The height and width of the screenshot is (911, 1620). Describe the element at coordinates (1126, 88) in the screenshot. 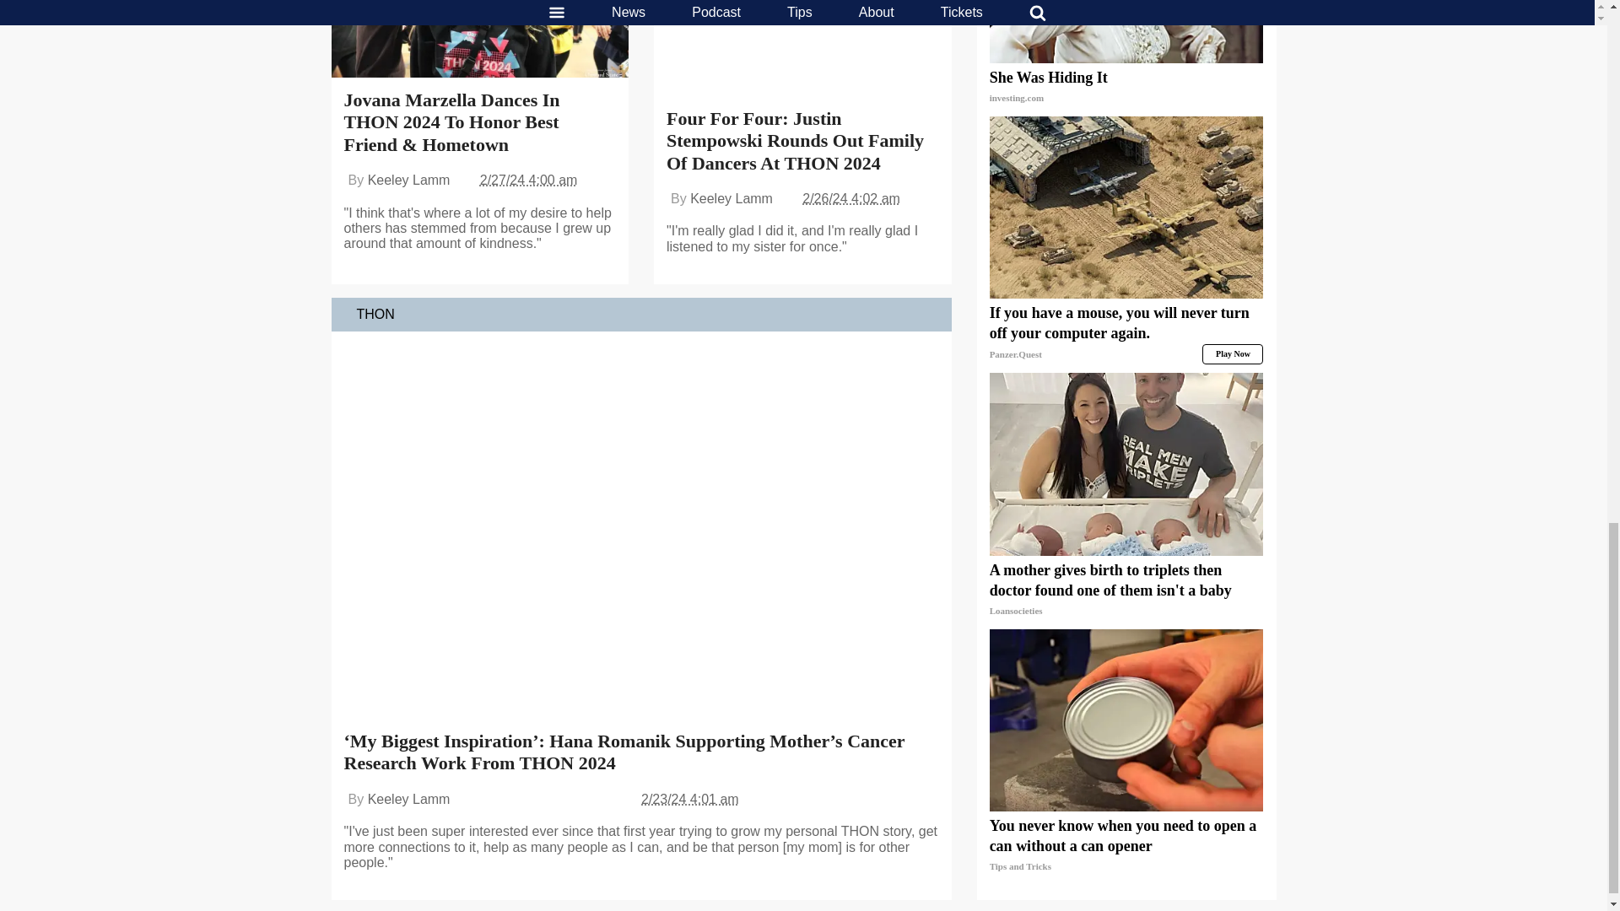

I see `She Was Hiding It` at that location.